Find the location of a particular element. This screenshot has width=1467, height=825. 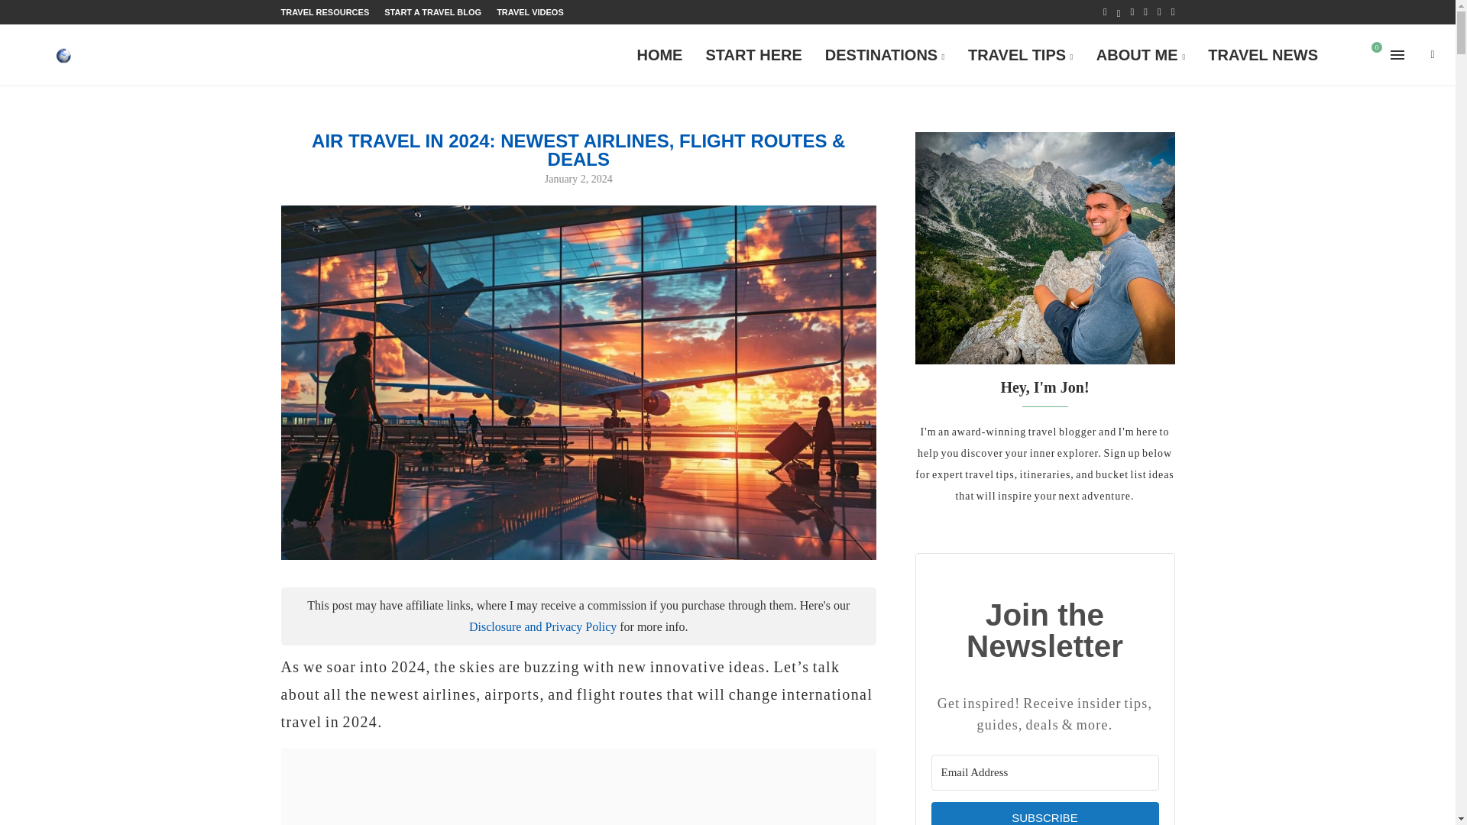

TRAVEL TIPS is located at coordinates (1021, 55).